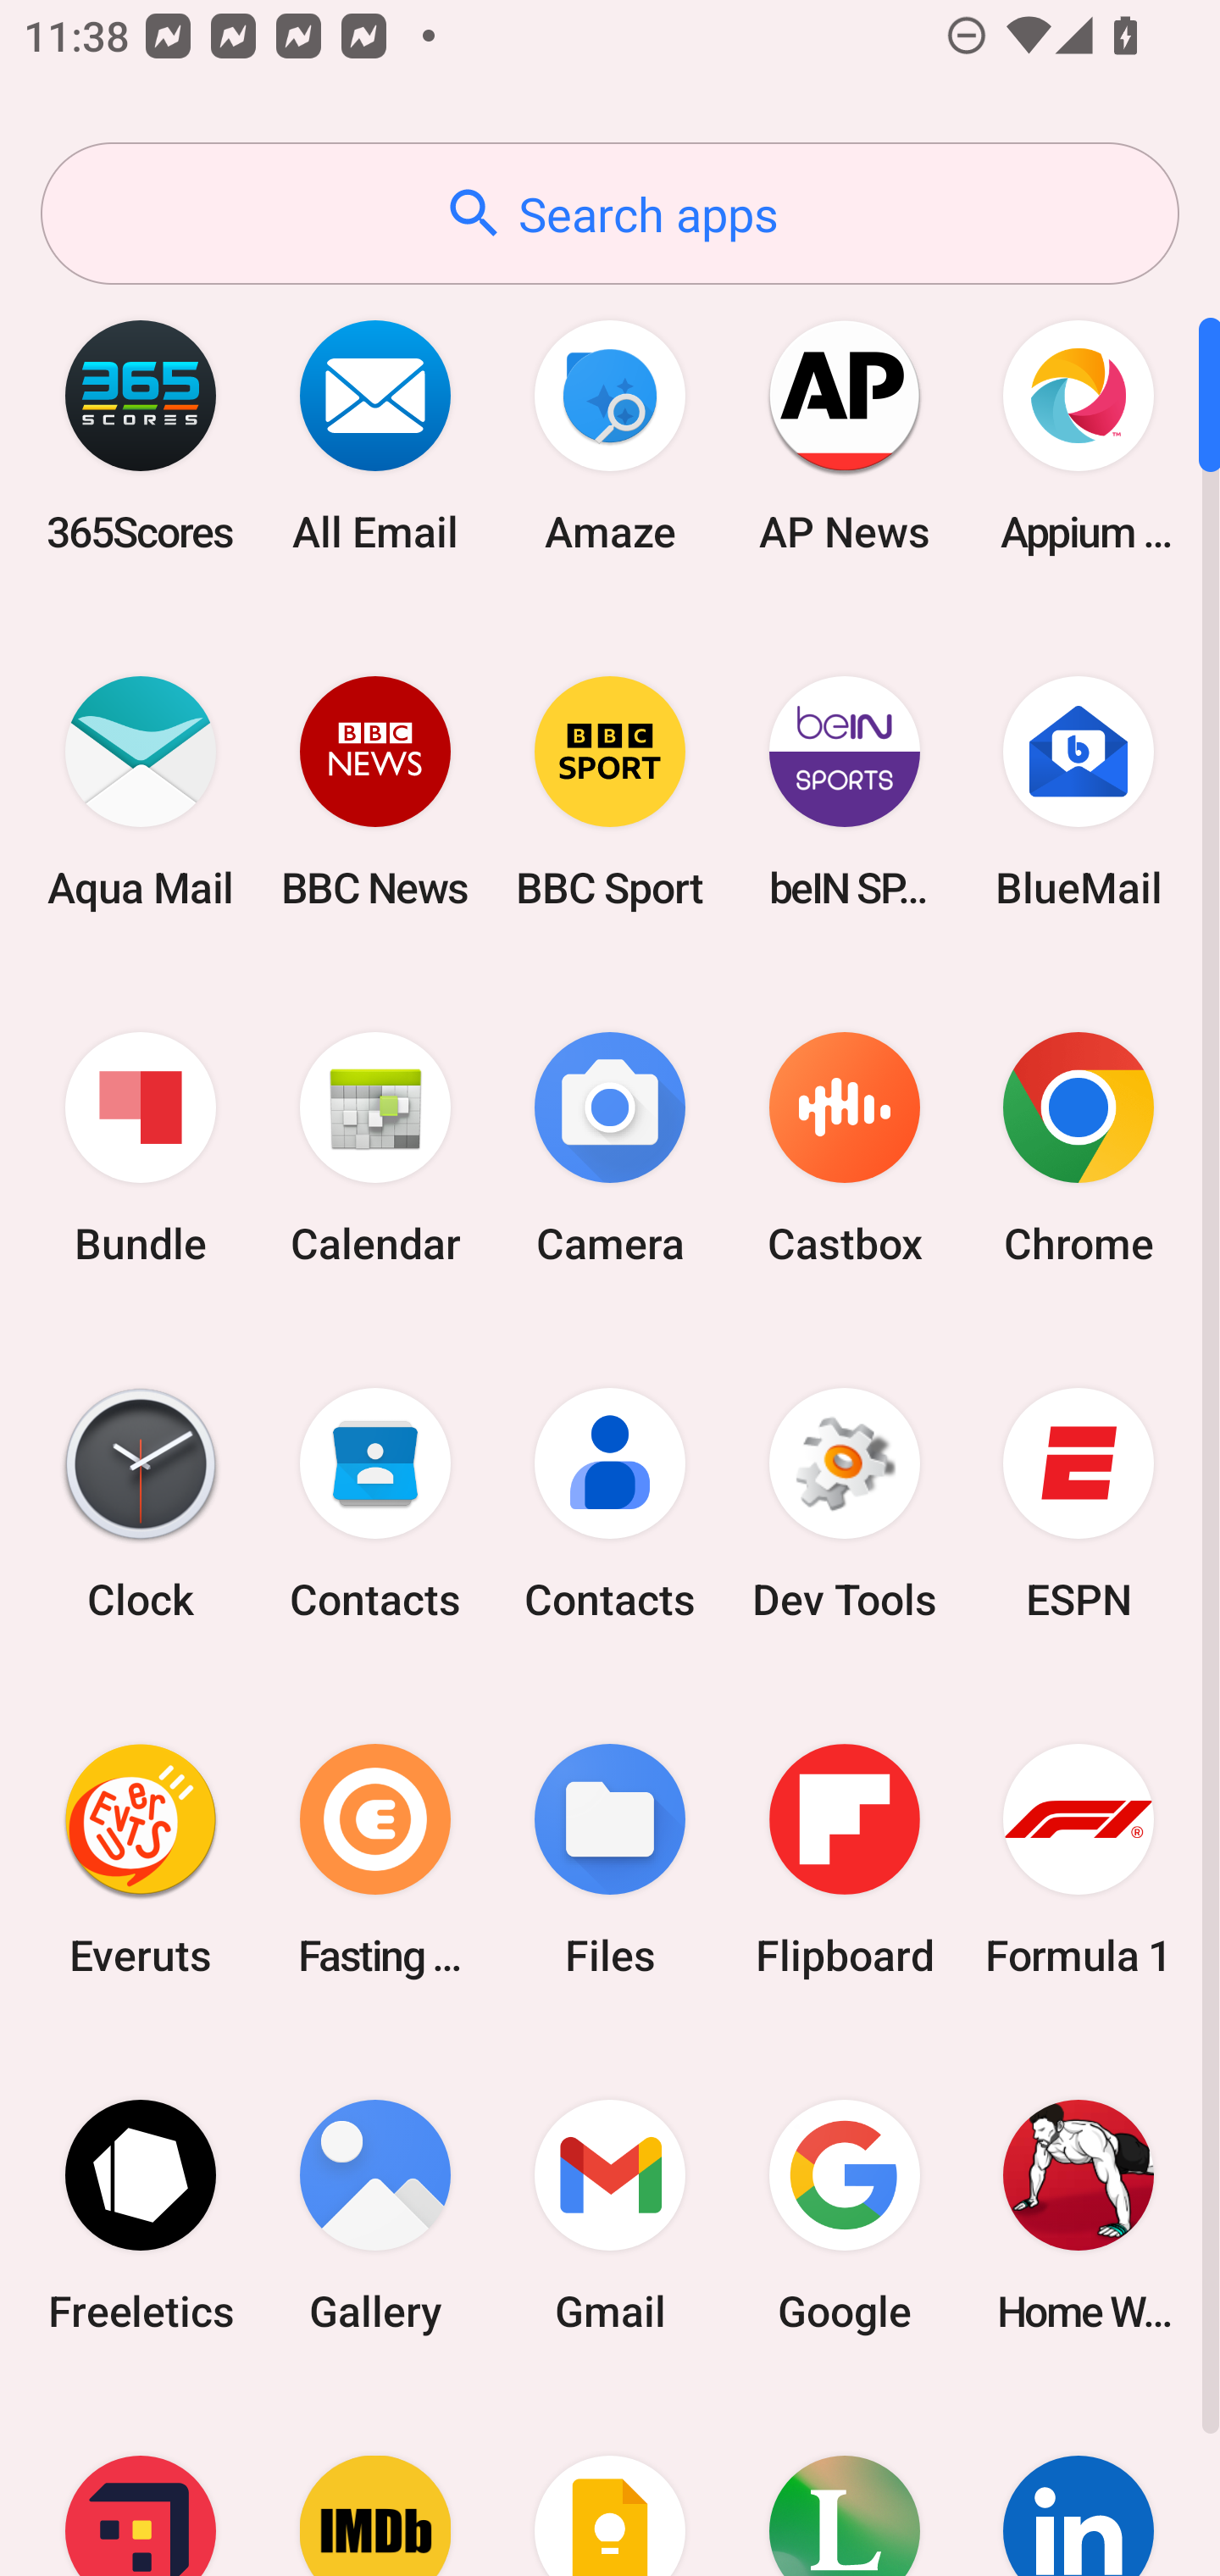 This screenshot has height=2576, width=1220. Describe the element at coordinates (844, 436) in the screenshot. I see `AP News` at that location.